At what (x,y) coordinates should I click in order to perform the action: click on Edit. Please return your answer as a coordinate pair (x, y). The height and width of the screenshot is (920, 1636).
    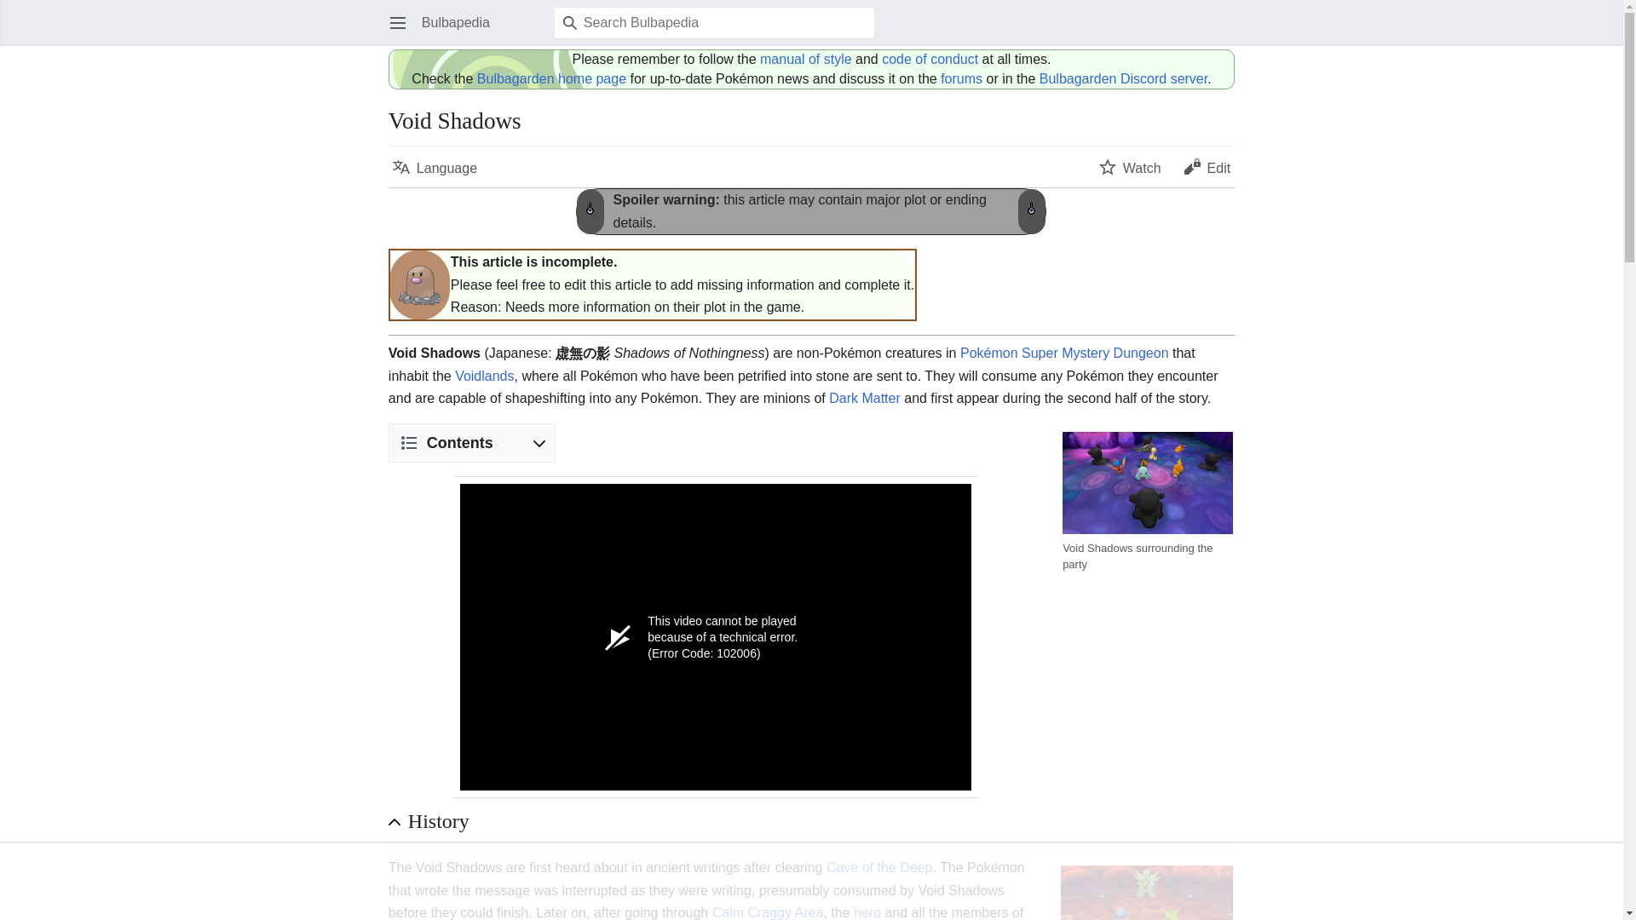
    Looking at the image, I should click on (1207, 167).